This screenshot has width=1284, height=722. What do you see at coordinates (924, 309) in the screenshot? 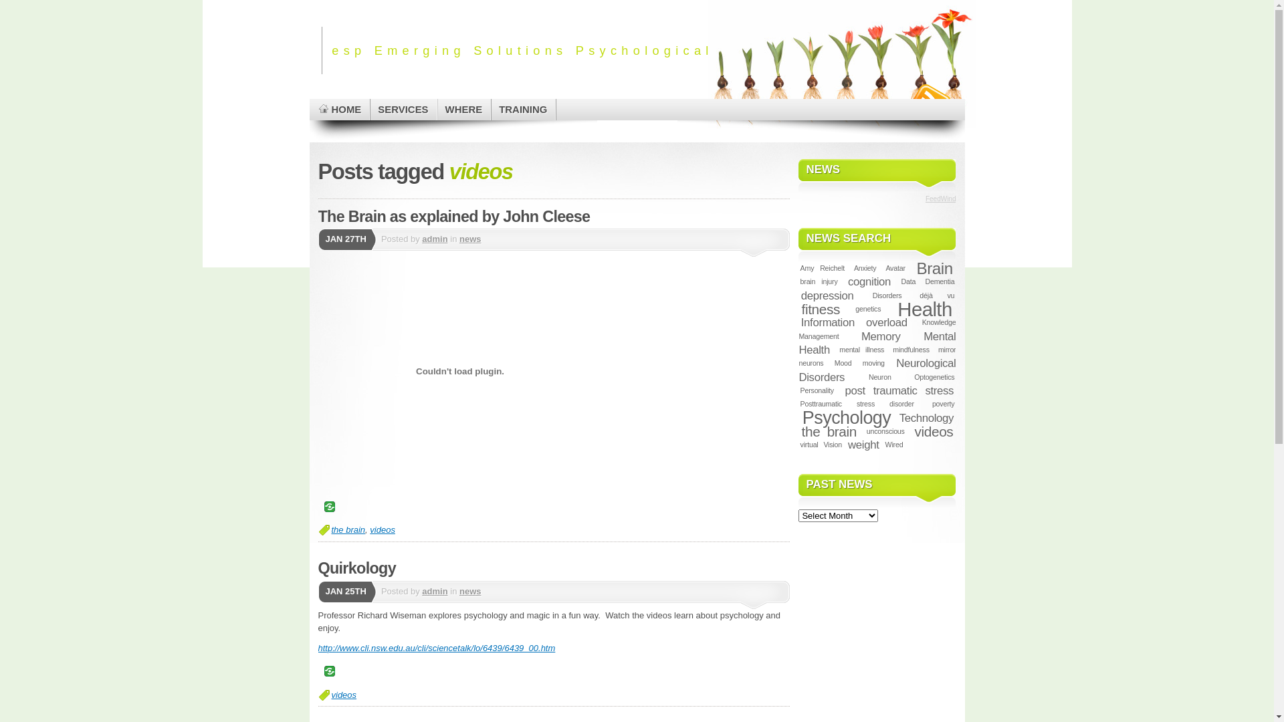
I see `Health` at bounding box center [924, 309].